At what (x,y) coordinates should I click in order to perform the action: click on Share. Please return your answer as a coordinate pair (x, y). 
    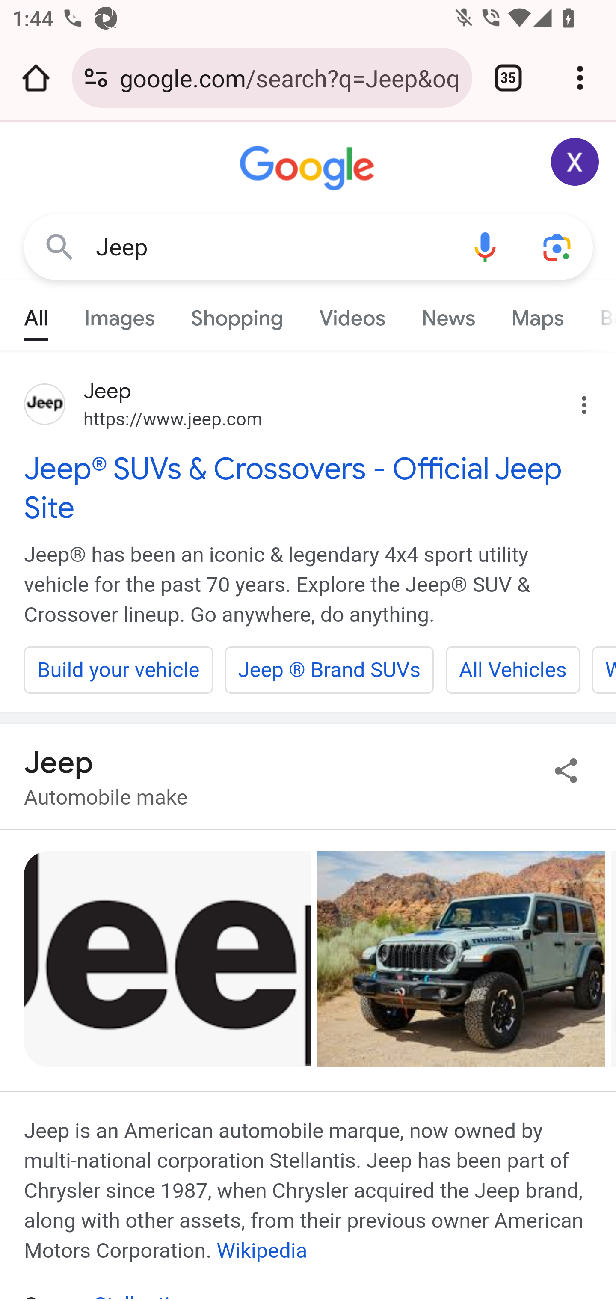
    Looking at the image, I should click on (566, 770).